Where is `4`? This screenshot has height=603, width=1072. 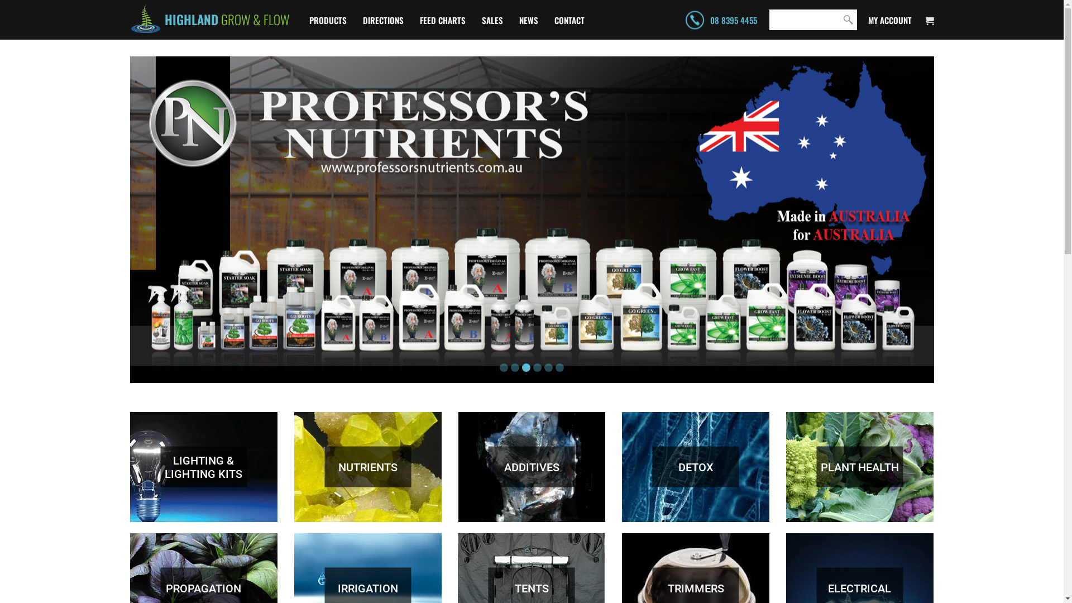 4 is located at coordinates (537, 367).